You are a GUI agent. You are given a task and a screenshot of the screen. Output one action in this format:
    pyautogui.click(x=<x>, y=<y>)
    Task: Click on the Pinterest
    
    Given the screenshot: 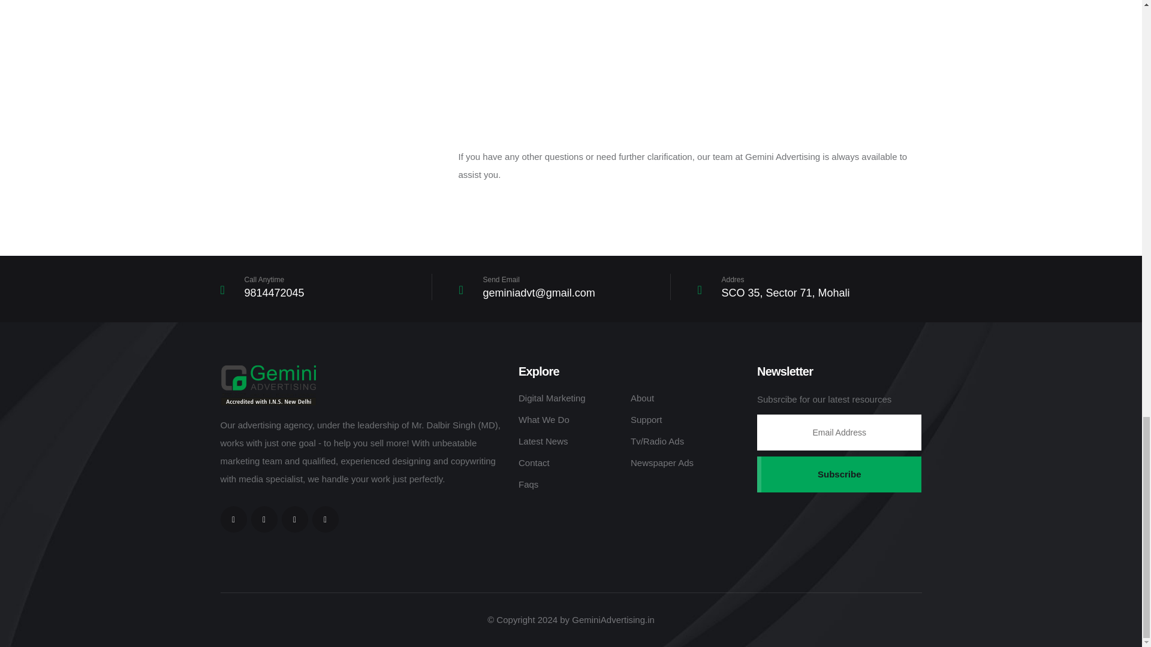 What is the action you would take?
    pyautogui.click(x=295, y=519)
    